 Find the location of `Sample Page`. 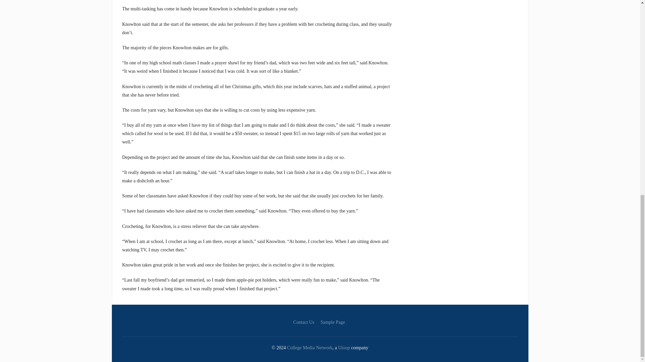

Sample Page is located at coordinates (333, 322).